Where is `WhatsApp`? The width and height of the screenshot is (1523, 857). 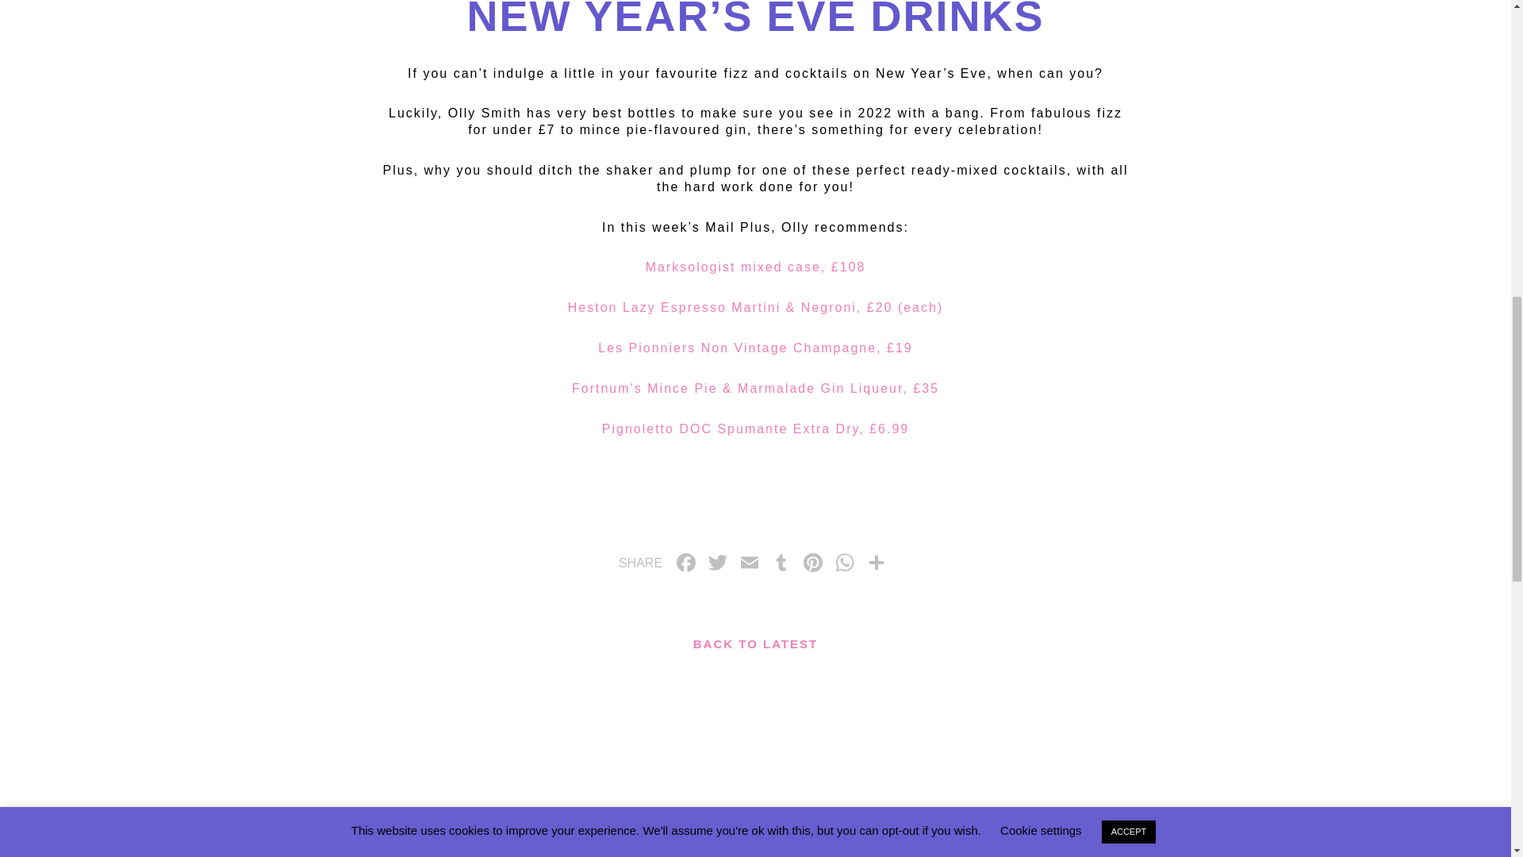 WhatsApp is located at coordinates (844, 565).